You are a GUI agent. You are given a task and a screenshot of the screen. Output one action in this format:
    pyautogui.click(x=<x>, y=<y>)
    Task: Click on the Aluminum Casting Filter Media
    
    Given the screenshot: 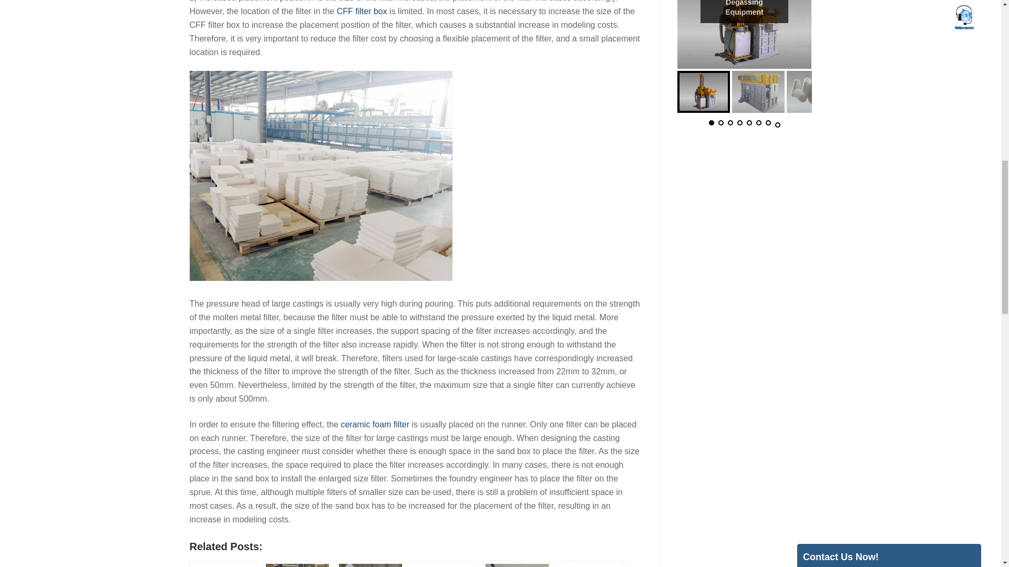 What is the action you would take?
    pyautogui.click(x=516, y=564)
    